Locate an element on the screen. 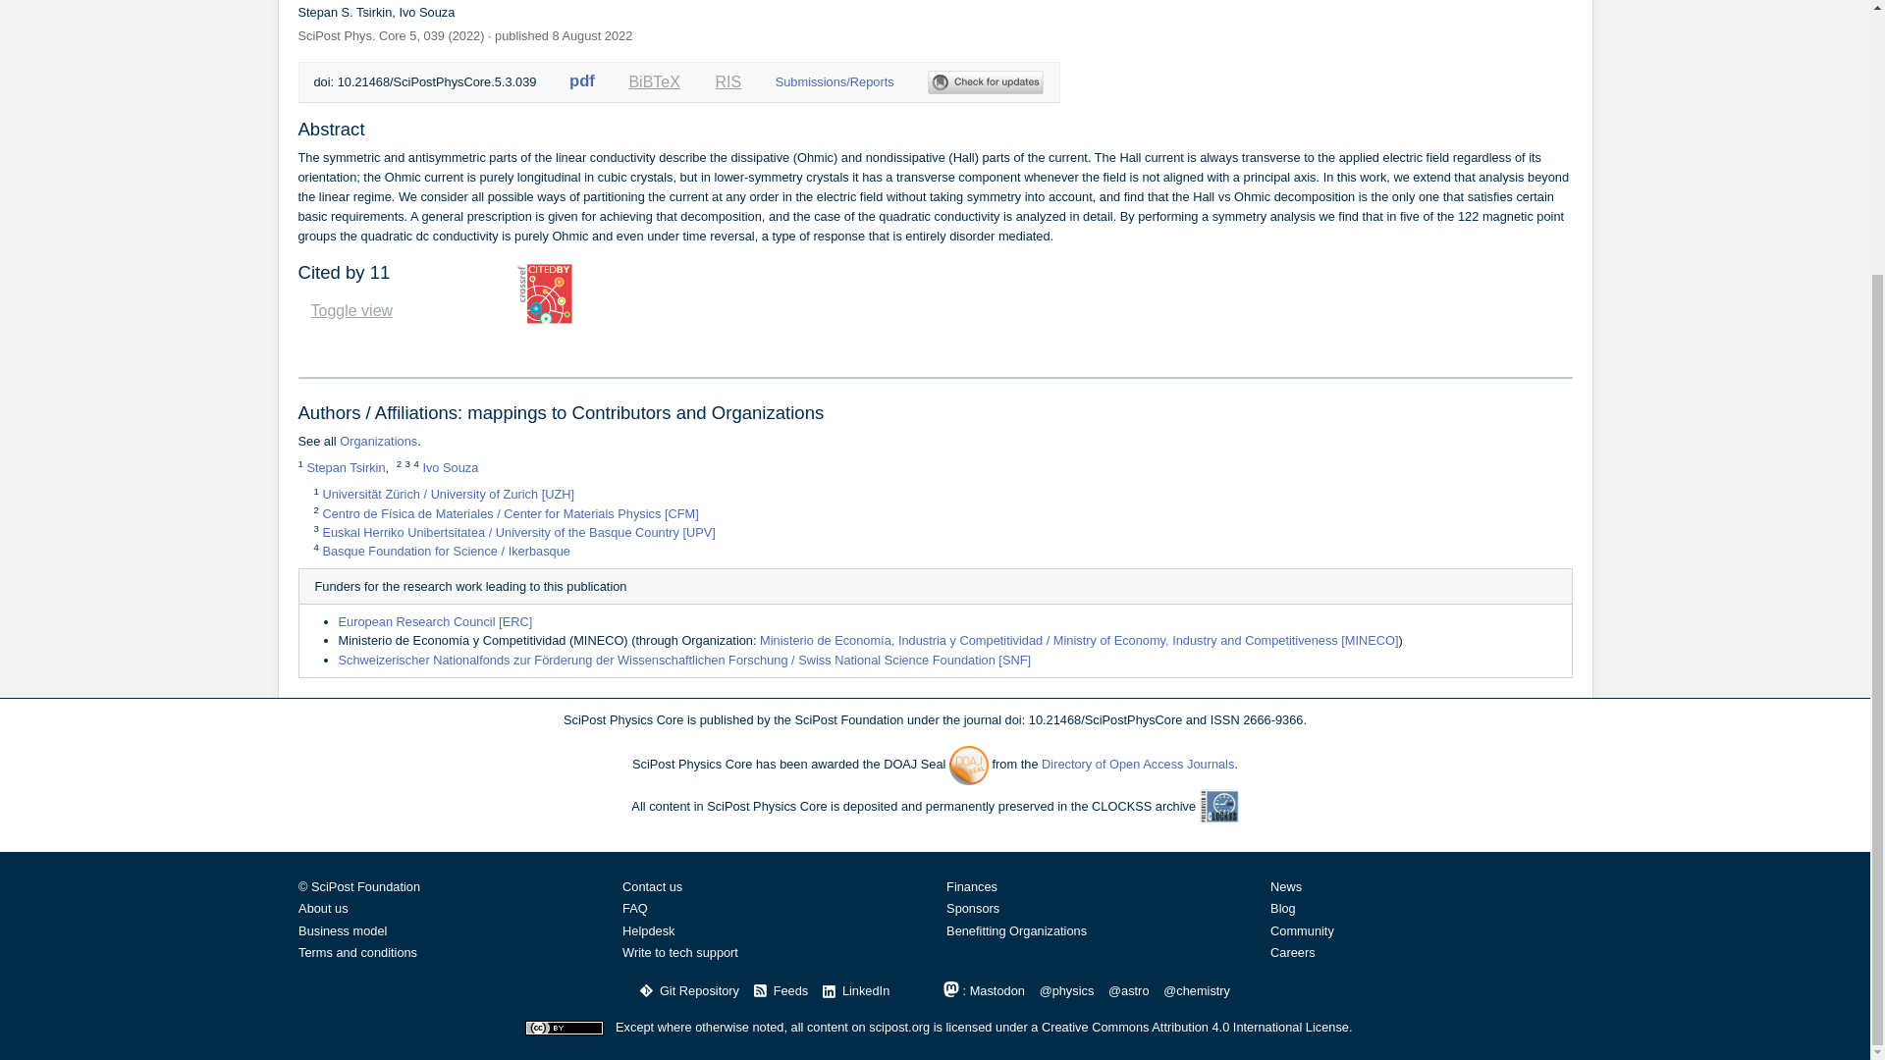 Image resolution: width=1885 pixels, height=1060 pixels. pdf is located at coordinates (581, 80).